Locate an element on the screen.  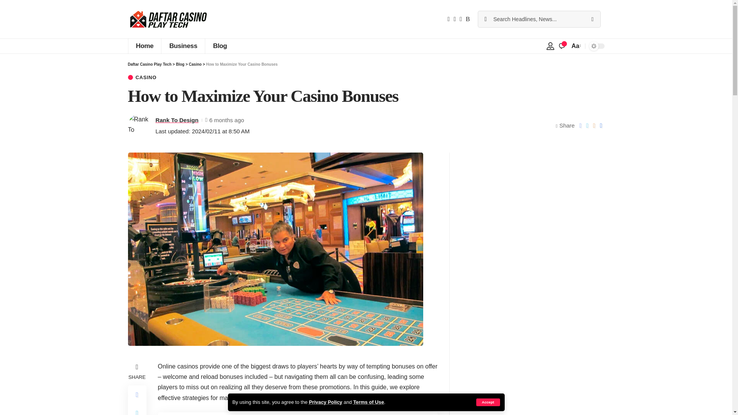
Aa is located at coordinates (575, 45).